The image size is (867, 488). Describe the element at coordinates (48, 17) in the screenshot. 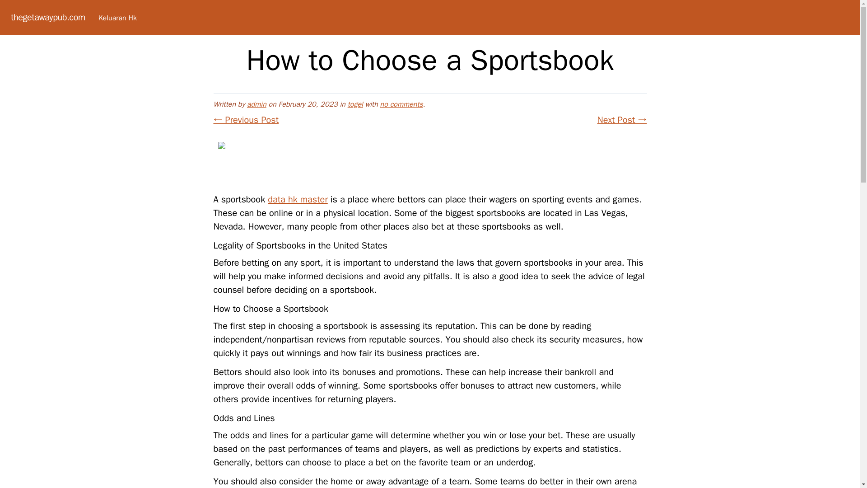

I see `thegetawaypub.com` at that location.